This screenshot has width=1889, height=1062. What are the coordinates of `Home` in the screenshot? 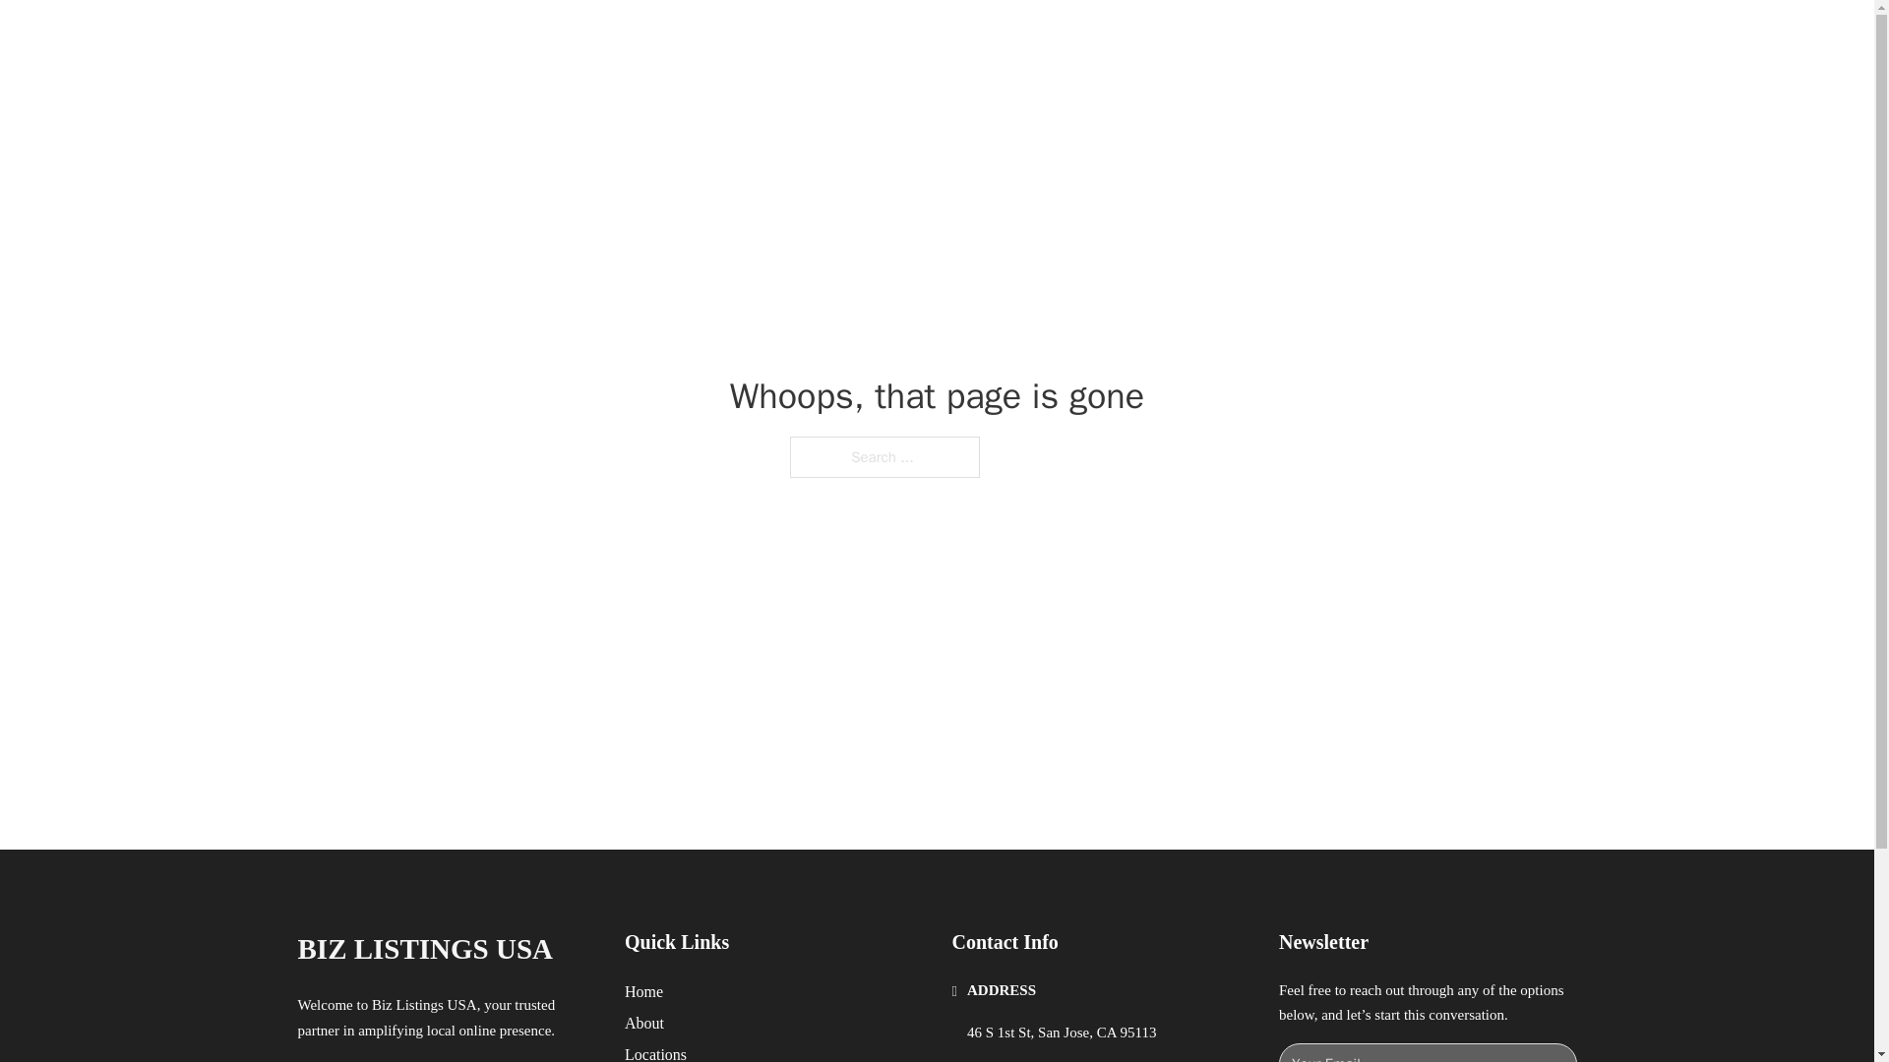 It's located at (643, 991).